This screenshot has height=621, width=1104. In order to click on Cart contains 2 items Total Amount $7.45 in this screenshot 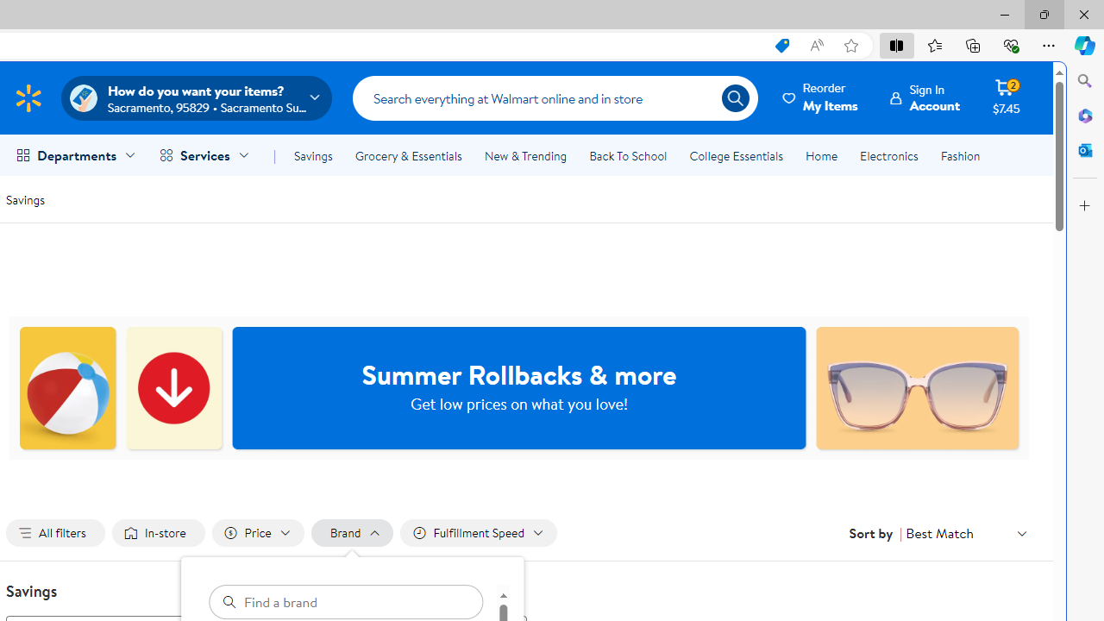, I will do `click(1006, 97)`.